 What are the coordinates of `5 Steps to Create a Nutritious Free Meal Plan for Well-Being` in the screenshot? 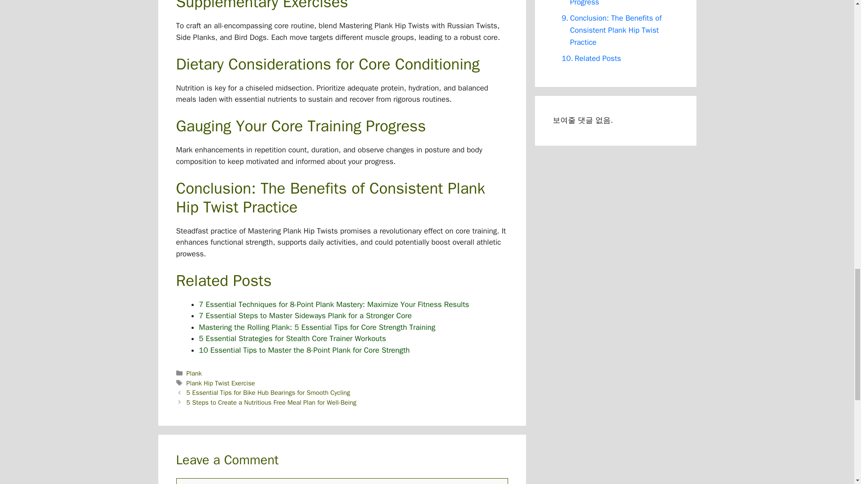 It's located at (271, 402).